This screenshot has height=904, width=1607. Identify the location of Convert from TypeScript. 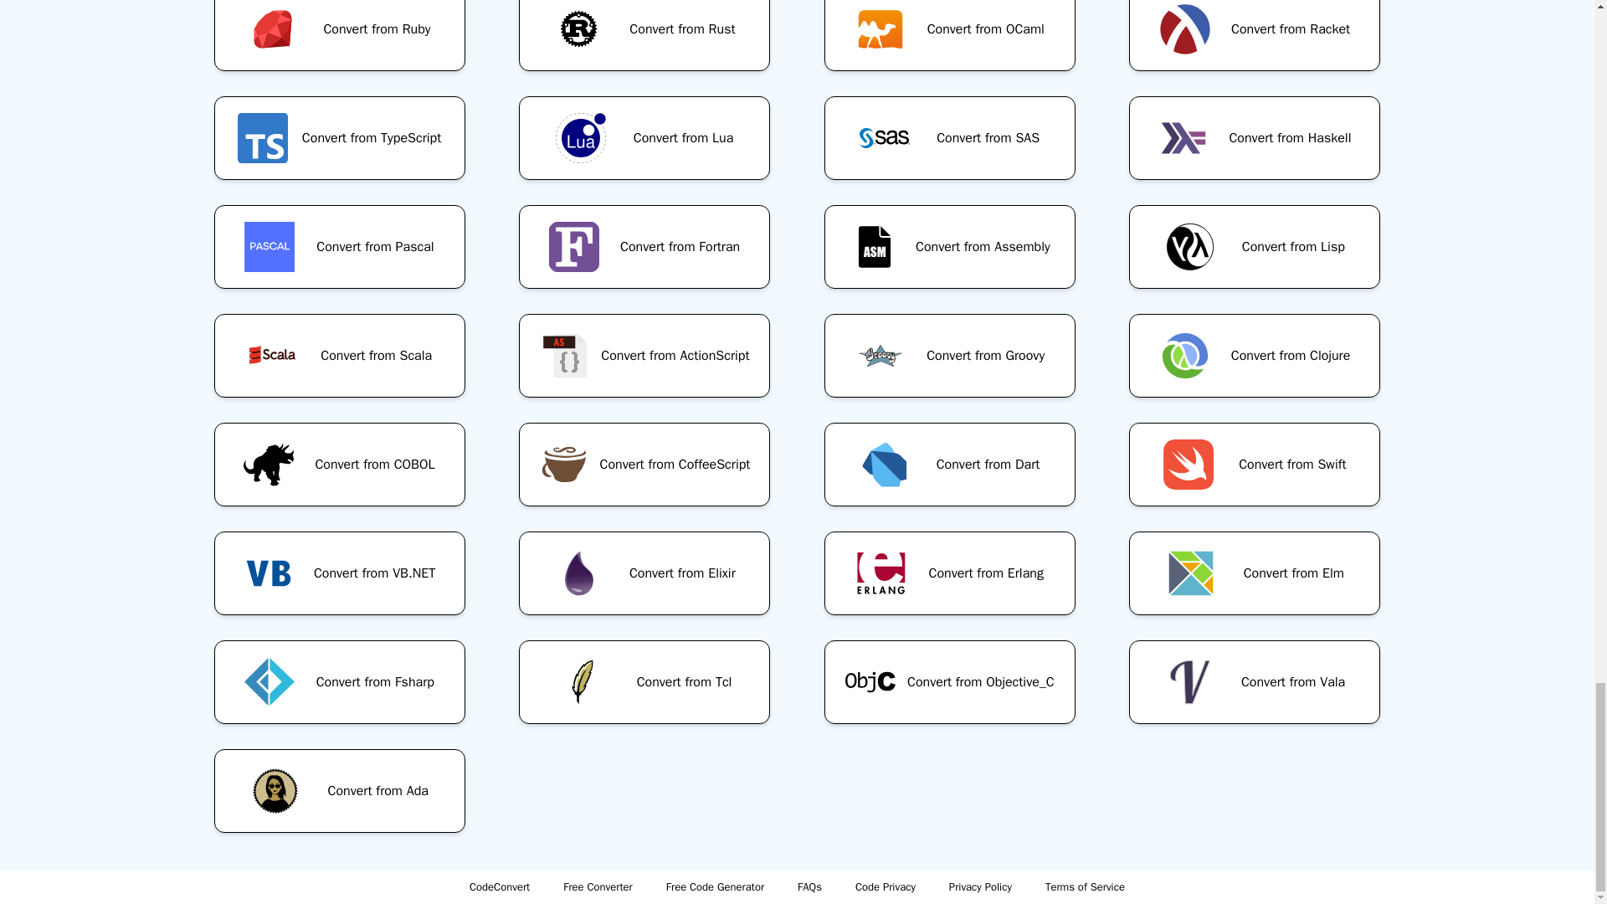
(339, 138).